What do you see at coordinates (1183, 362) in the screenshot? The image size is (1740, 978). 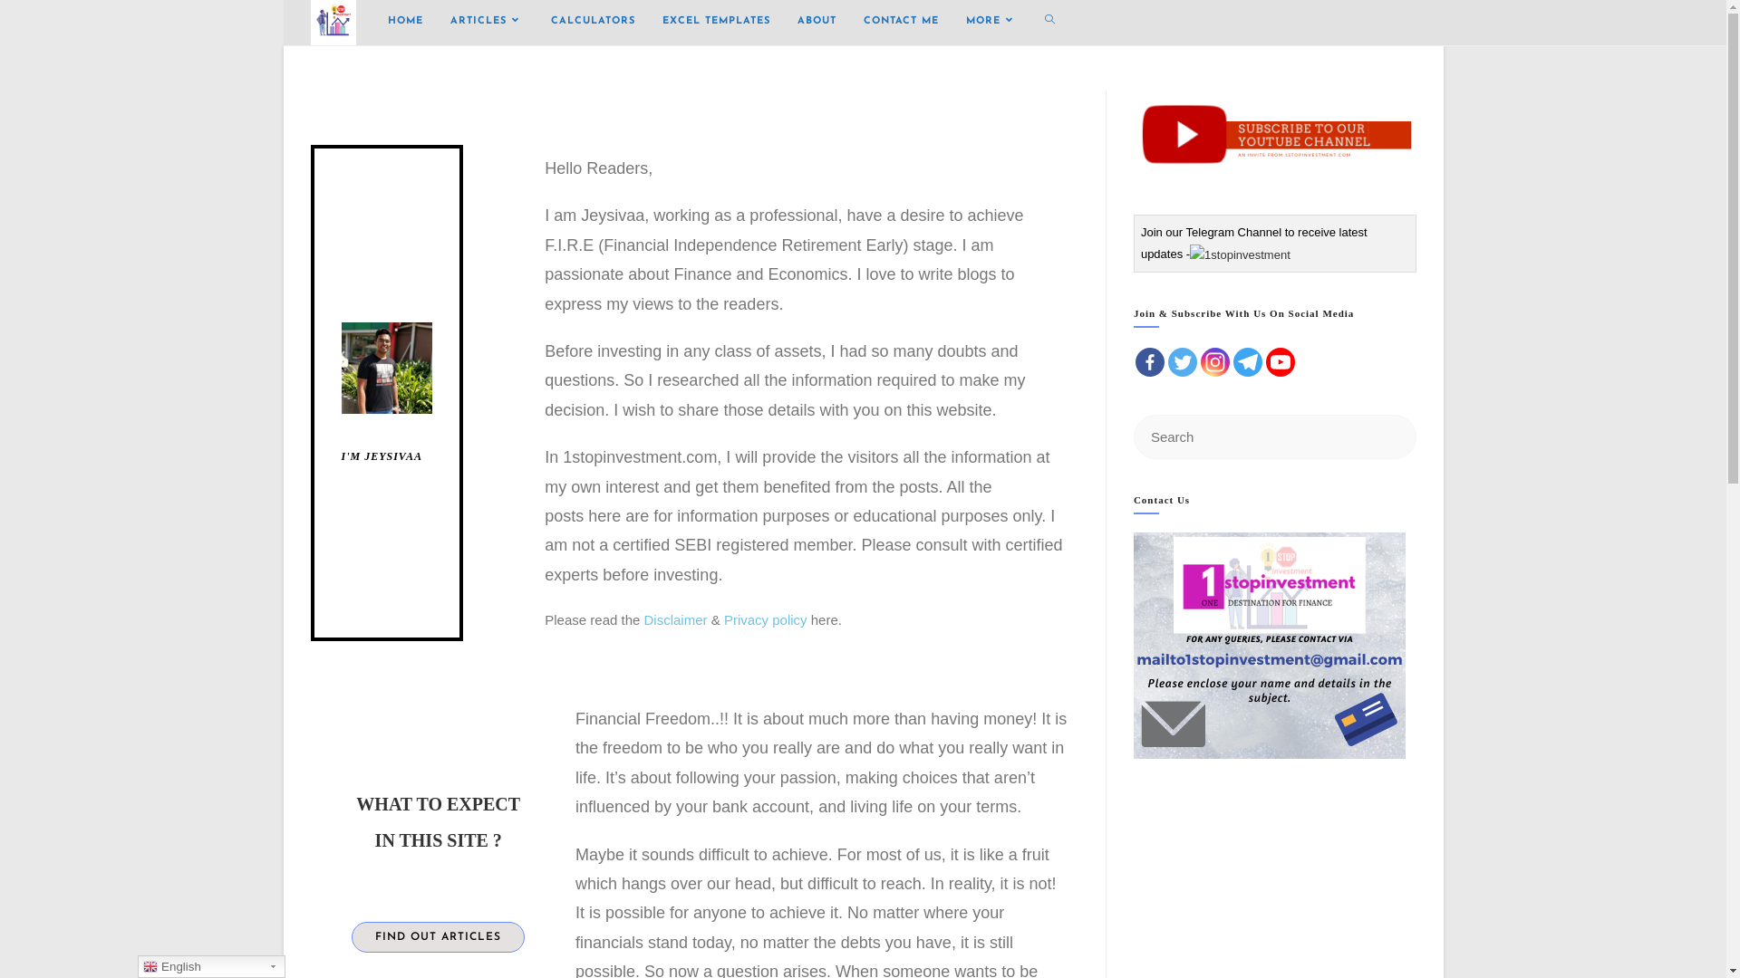 I see `Twitter` at bounding box center [1183, 362].